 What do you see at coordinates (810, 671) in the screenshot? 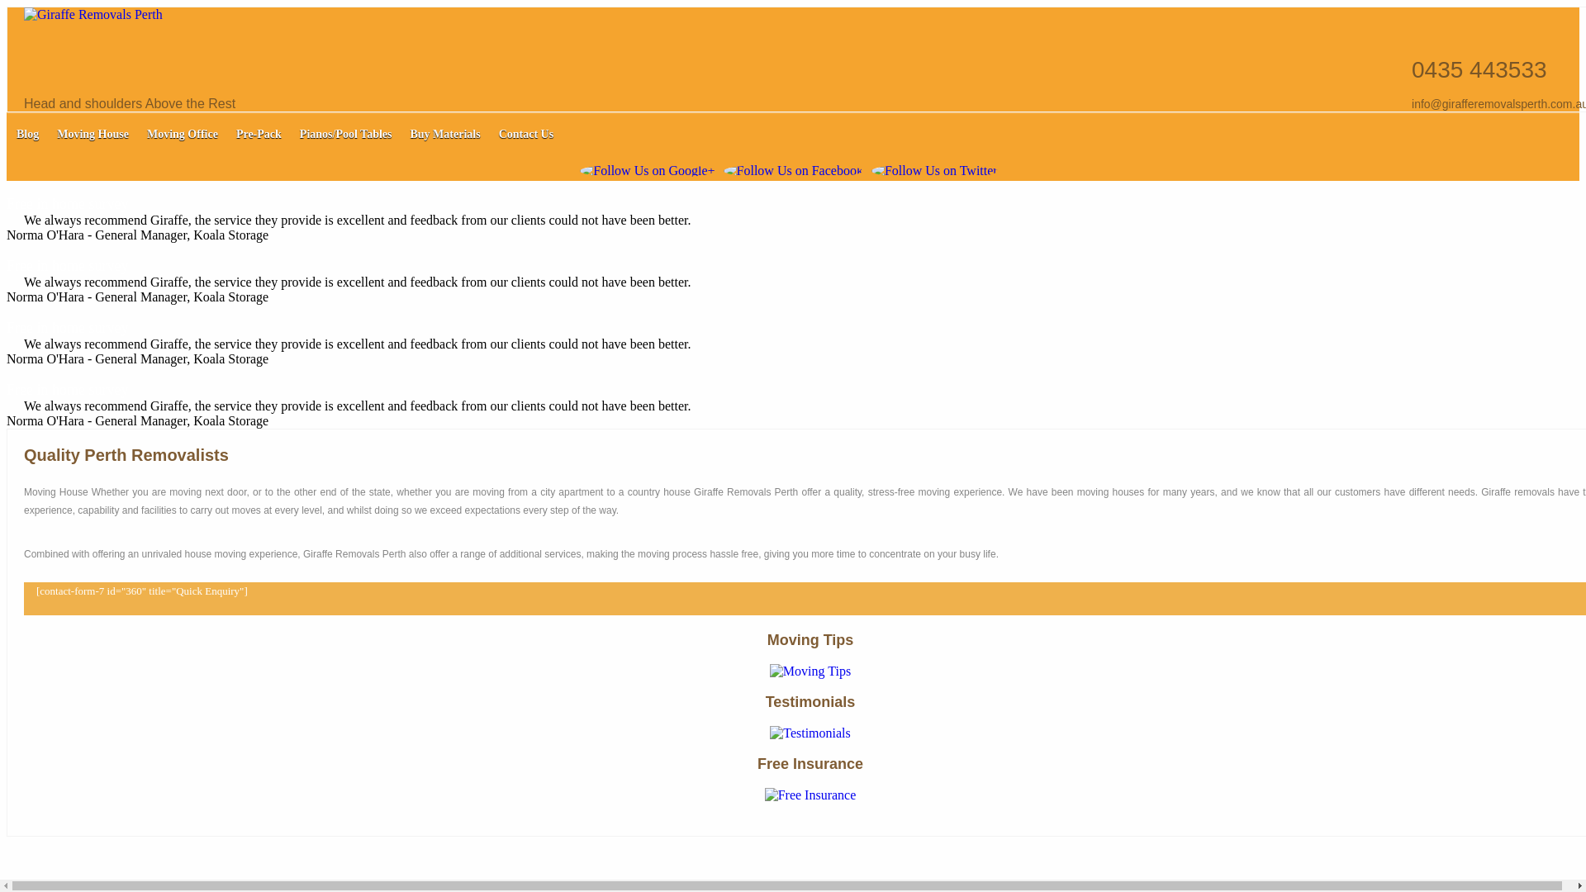
I see `Moving Tips ` at bounding box center [810, 671].